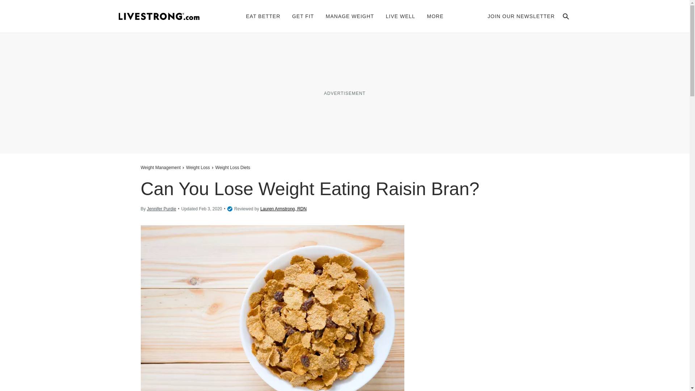  What do you see at coordinates (283, 209) in the screenshot?
I see `Lauren Armstrong, RDN` at bounding box center [283, 209].